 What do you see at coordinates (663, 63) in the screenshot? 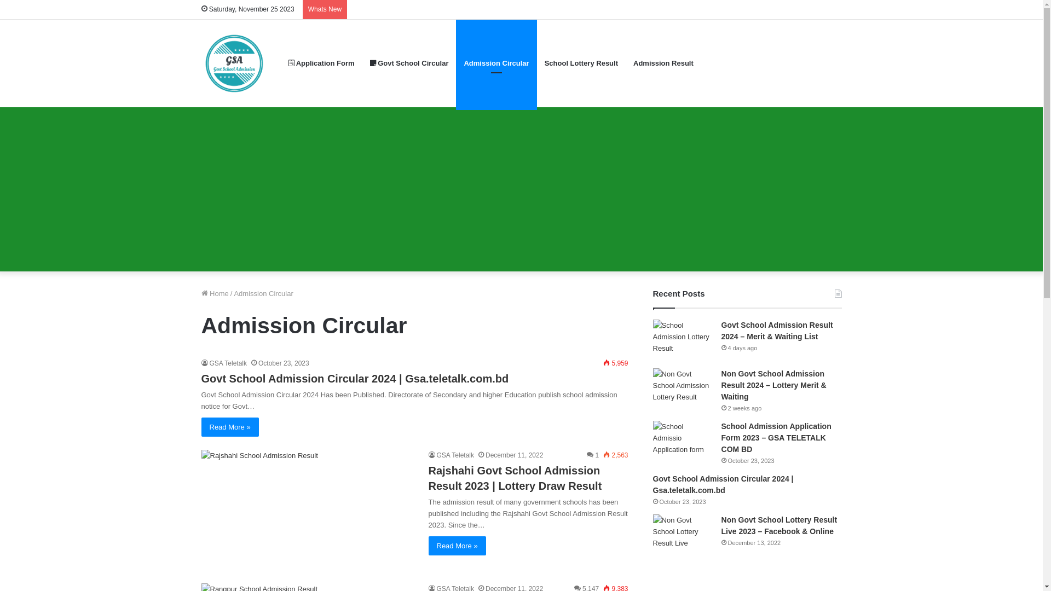
I see `Admission Result` at bounding box center [663, 63].